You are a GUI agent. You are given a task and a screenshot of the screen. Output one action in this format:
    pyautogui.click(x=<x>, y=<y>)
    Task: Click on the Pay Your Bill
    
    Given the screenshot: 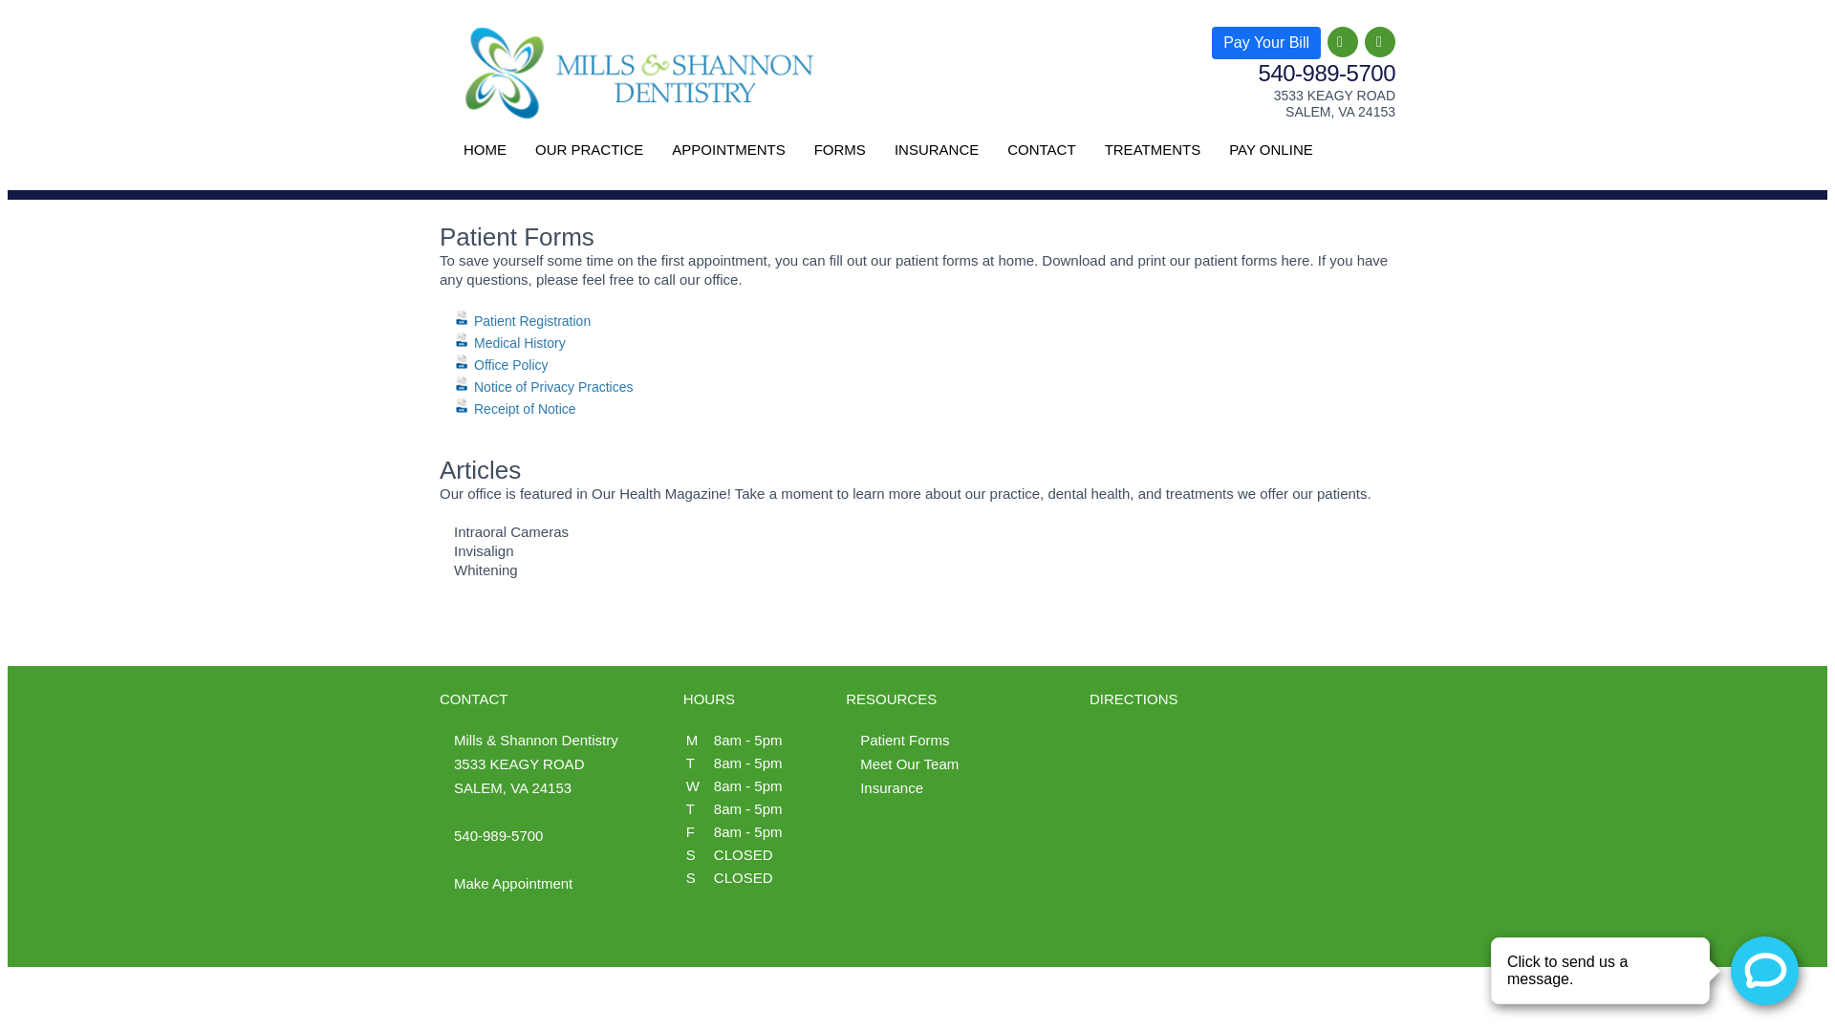 What is the action you would take?
    pyautogui.click(x=1265, y=42)
    